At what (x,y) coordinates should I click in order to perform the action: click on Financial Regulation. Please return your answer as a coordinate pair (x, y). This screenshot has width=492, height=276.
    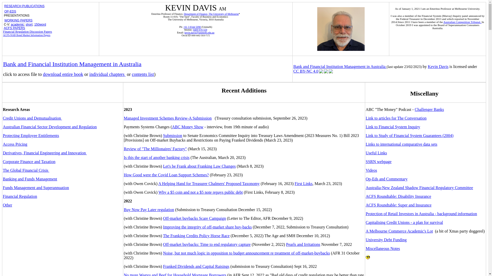
    Looking at the image, I should click on (20, 196).